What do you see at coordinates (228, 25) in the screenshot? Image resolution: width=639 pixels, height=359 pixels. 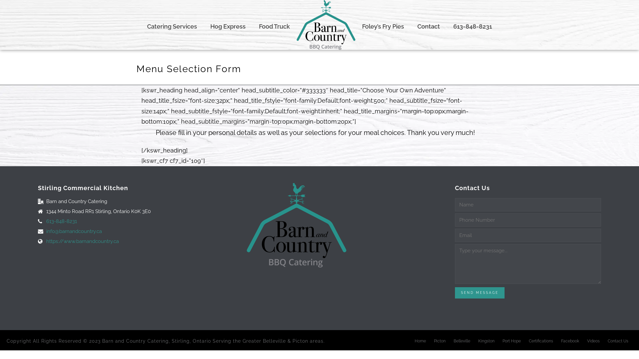 I see `Hog Express` at bounding box center [228, 25].